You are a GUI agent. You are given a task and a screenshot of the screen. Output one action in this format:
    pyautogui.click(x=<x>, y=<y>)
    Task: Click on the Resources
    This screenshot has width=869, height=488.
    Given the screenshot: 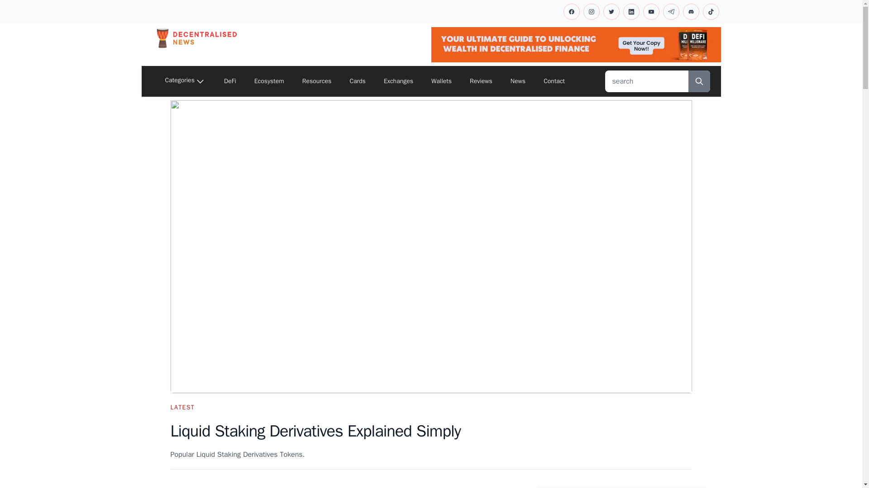 What is the action you would take?
    pyautogui.click(x=317, y=81)
    